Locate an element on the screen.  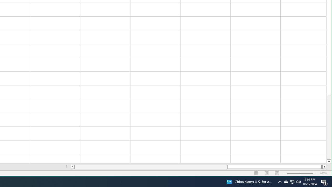
Notification Chevron is located at coordinates (324, 182).